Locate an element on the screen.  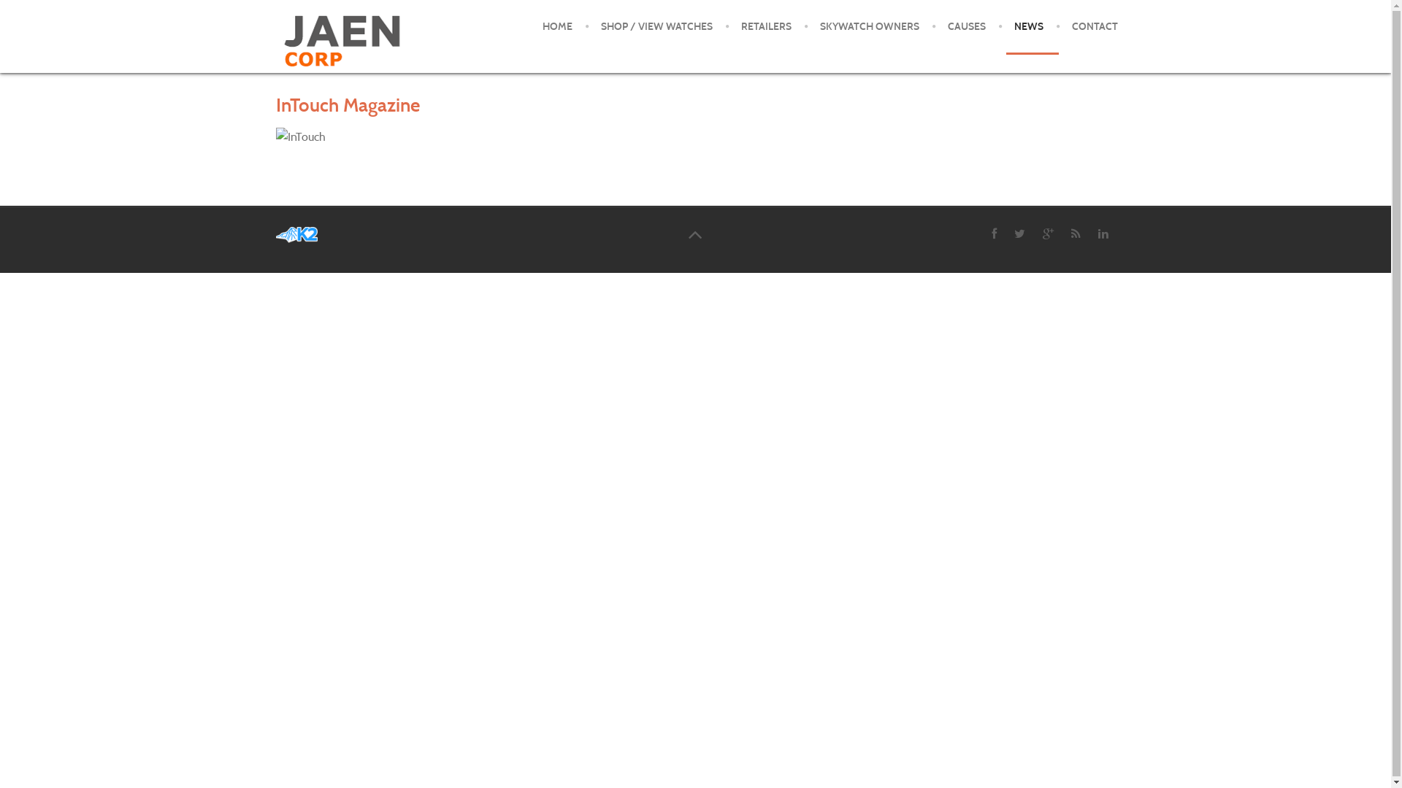
HOME is located at coordinates (556, 27).